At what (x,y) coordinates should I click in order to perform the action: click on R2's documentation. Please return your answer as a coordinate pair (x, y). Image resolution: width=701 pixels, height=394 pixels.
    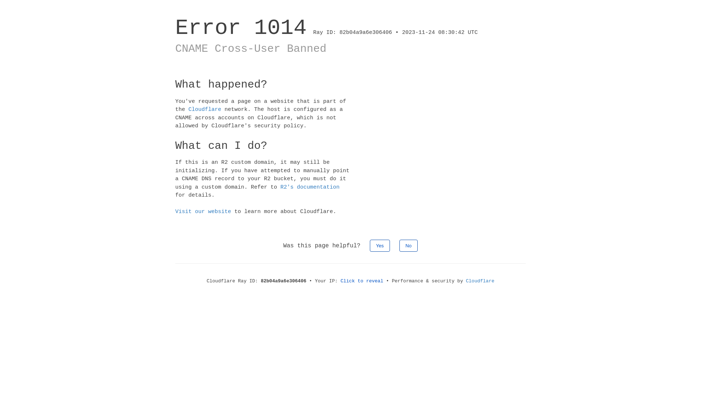
    Looking at the image, I should click on (310, 187).